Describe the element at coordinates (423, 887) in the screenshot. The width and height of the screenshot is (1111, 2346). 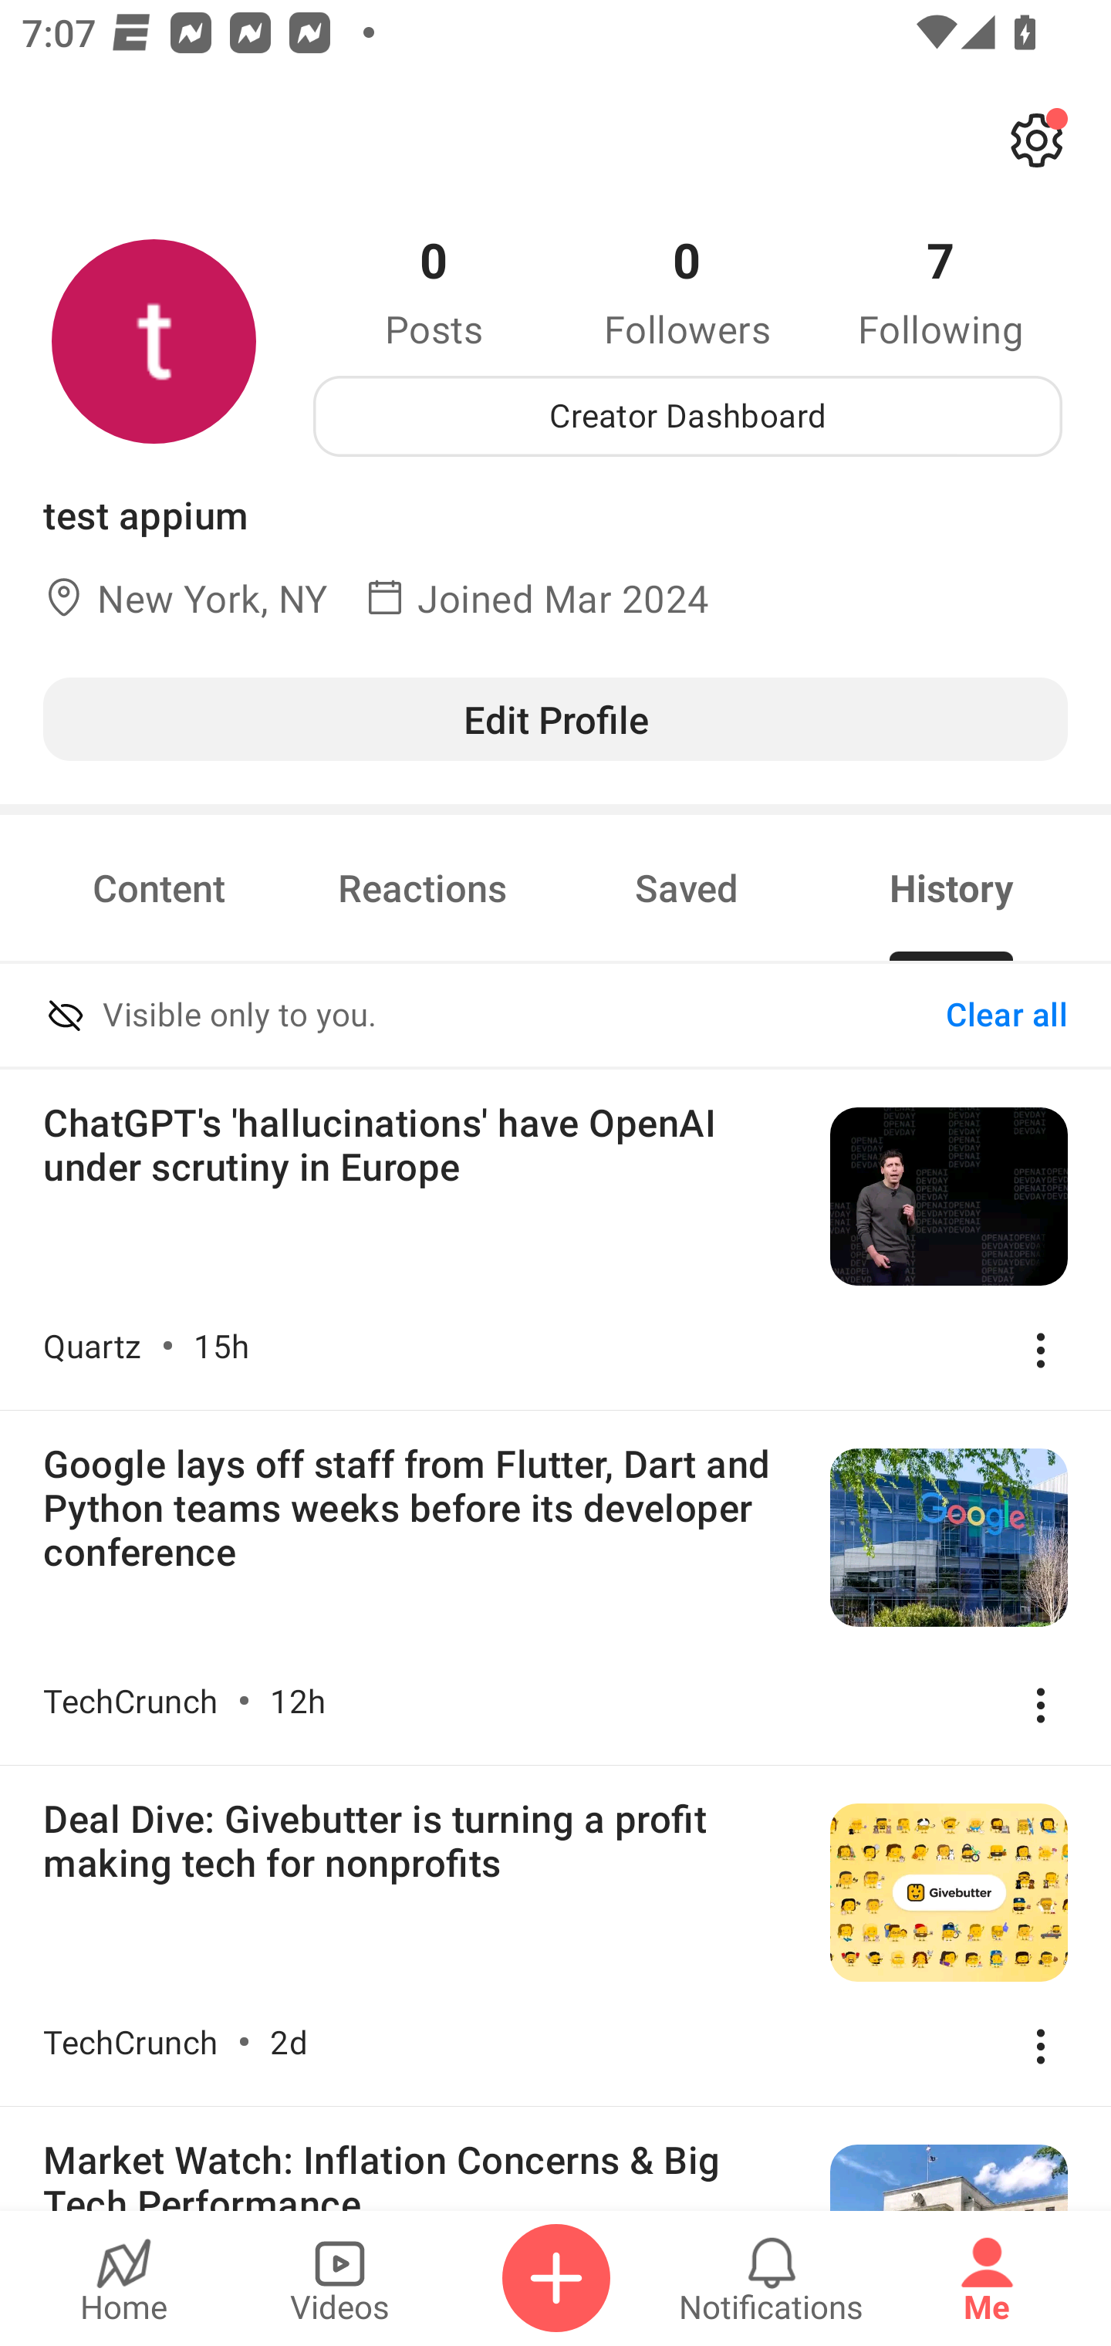
I see `Reactions` at that location.